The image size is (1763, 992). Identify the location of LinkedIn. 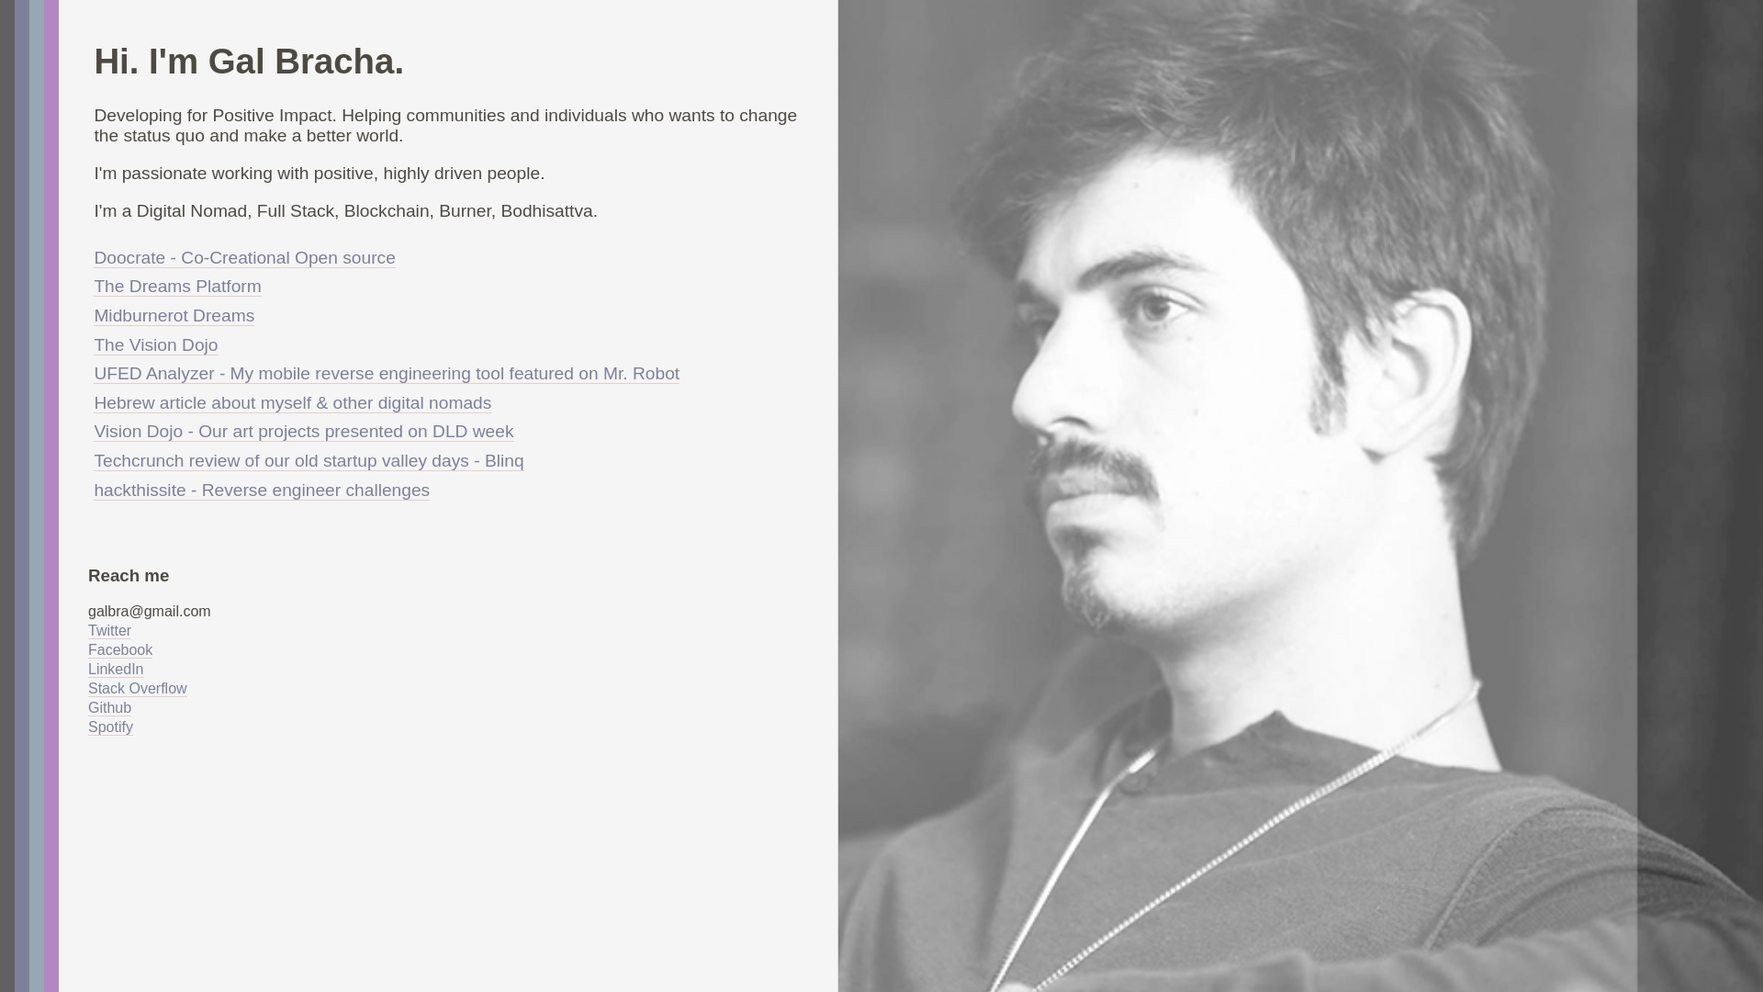
(116, 669).